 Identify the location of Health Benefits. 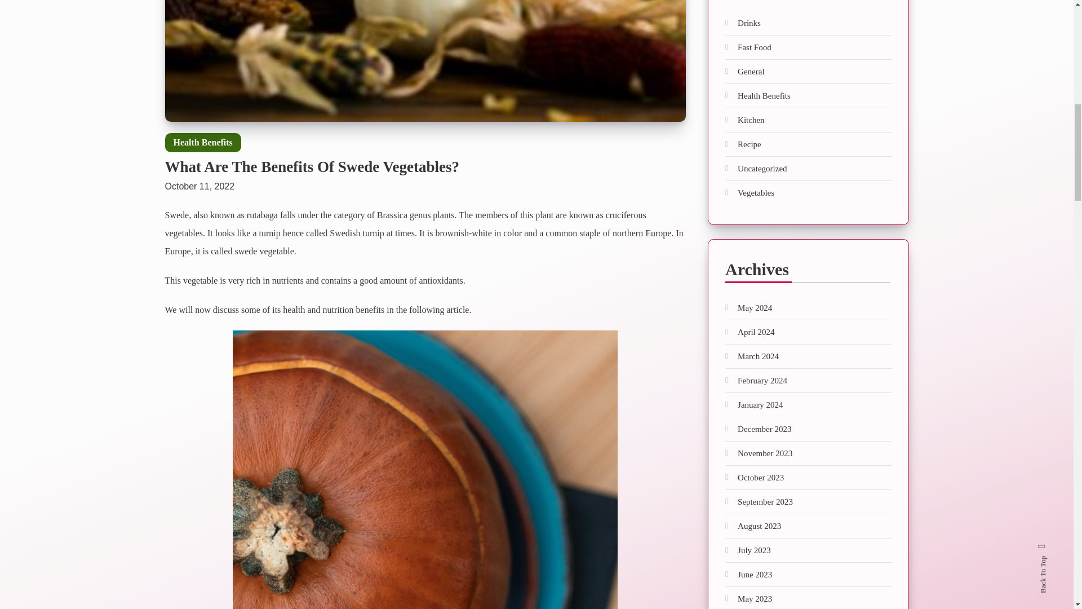
(757, 96).